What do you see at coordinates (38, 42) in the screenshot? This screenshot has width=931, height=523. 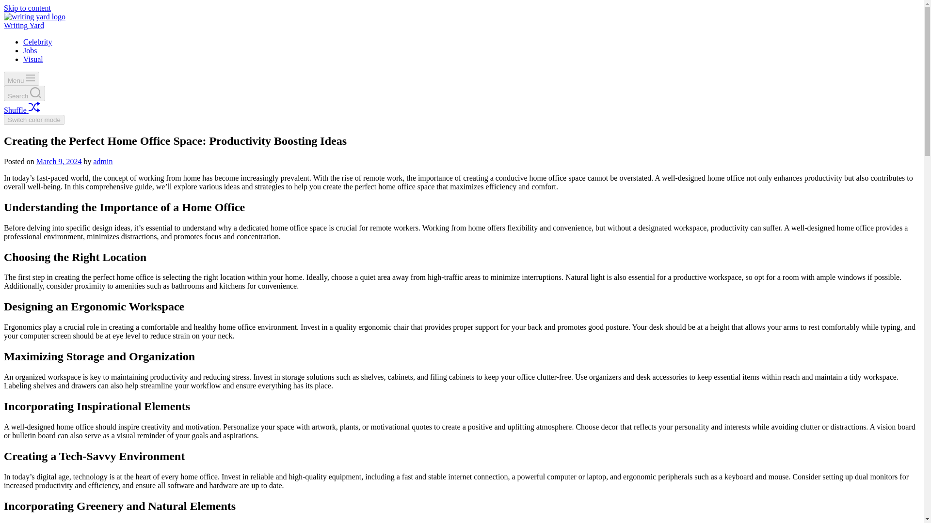 I see `Celebrity` at bounding box center [38, 42].